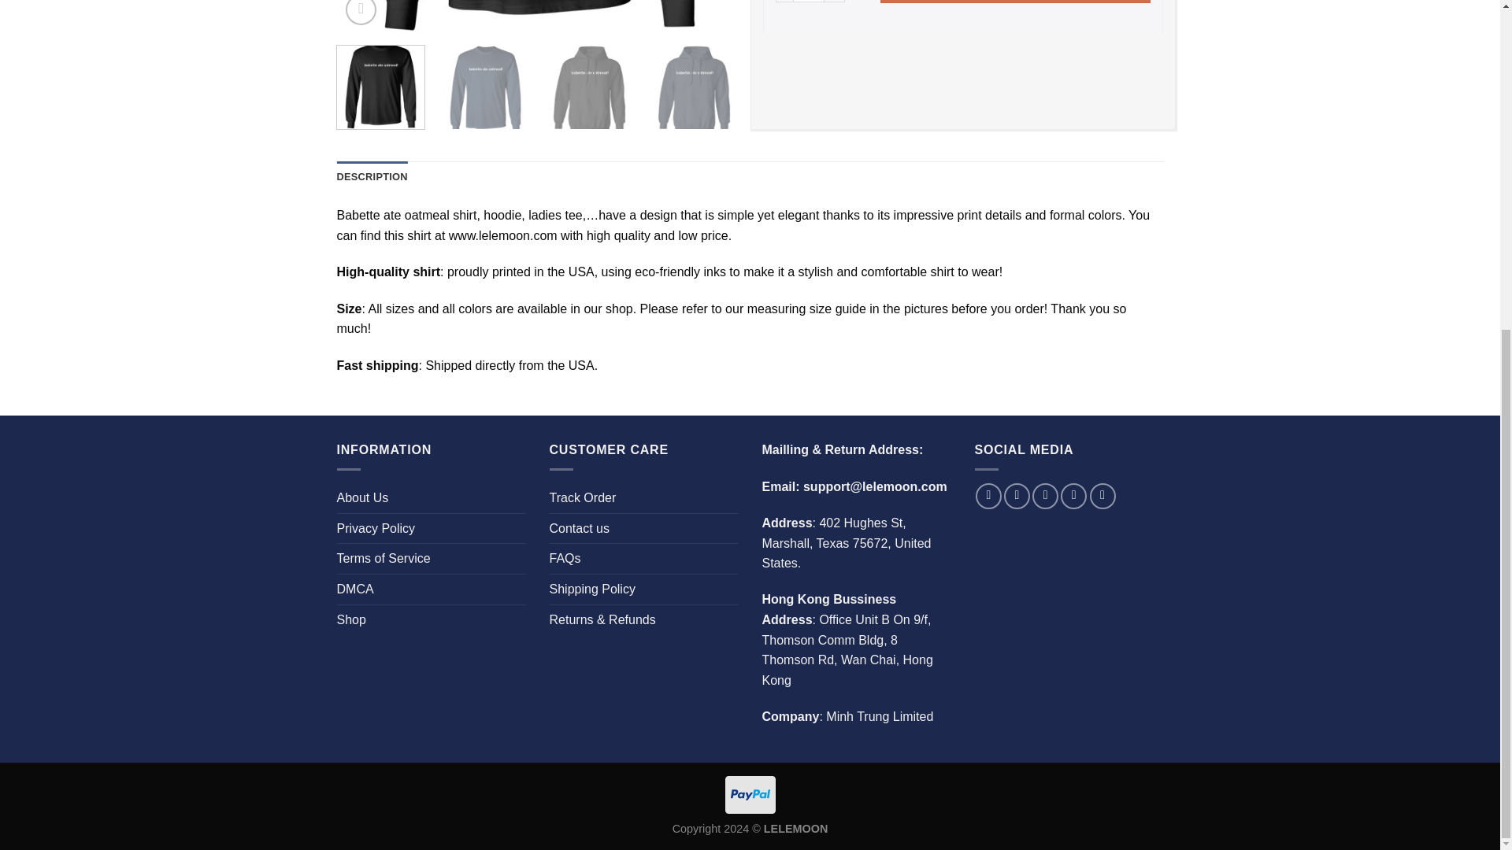 This screenshot has height=850, width=1512. Describe the element at coordinates (939, 17) in the screenshot. I see `Babette ate oatmeal shirt` at that location.